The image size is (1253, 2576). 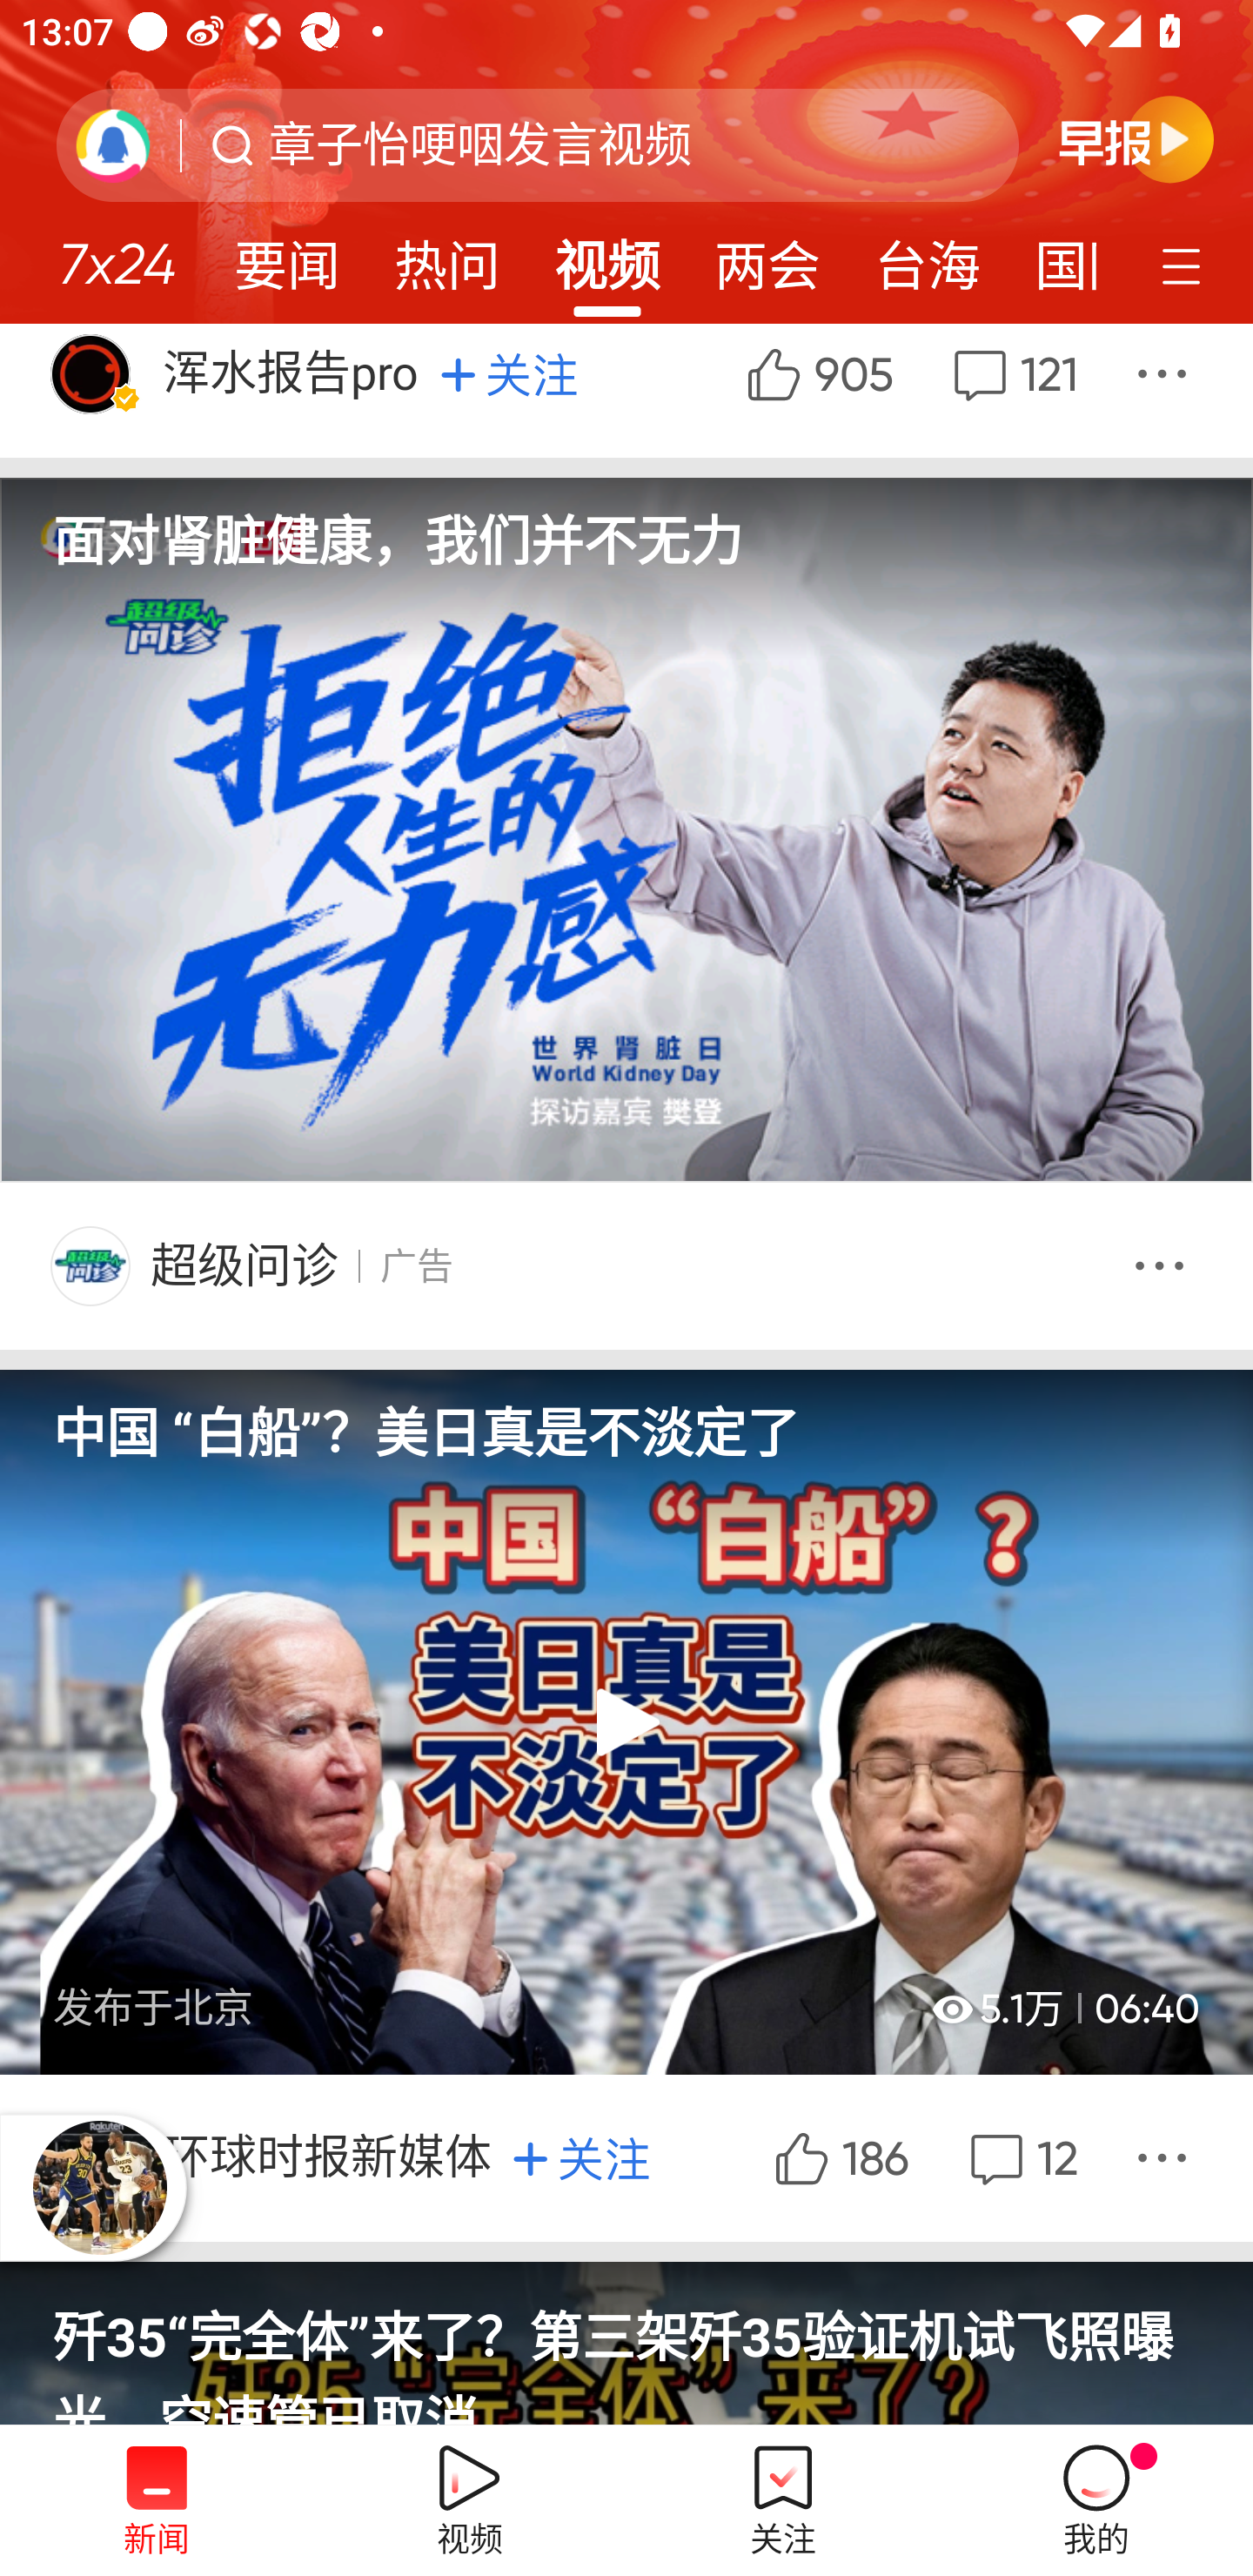 I want to click on 186赞, so click(x=839, y=2157).